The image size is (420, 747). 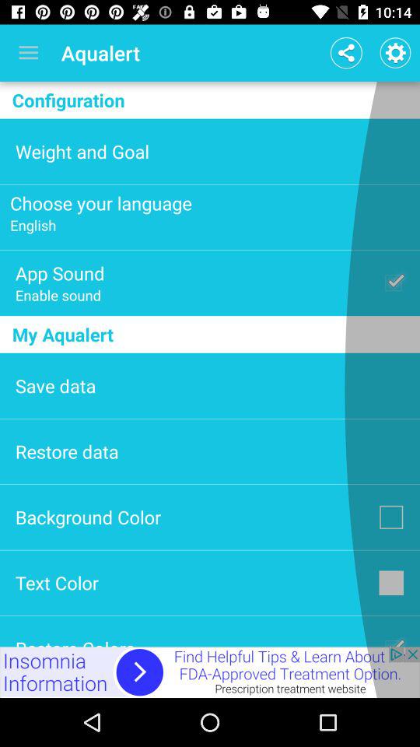 What do you see at coordinates (210, 672) in the screenshot?
I see `more information about an advertisement` at bounding box center [210, 672].